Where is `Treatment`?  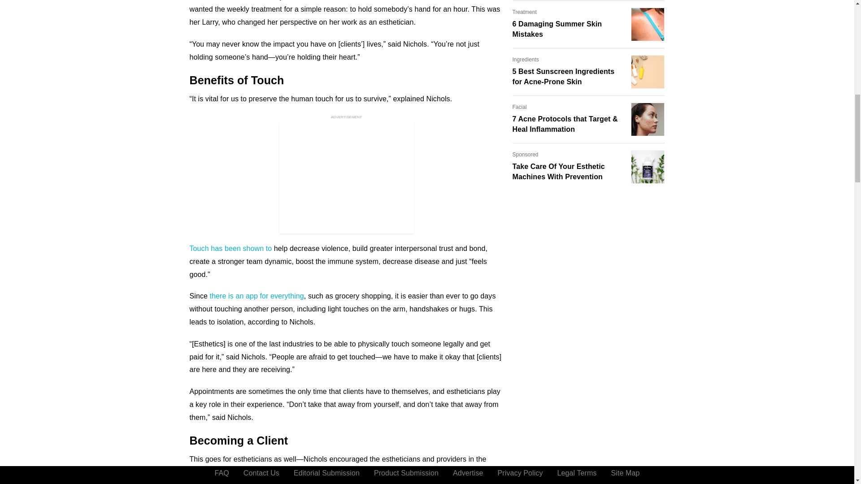
Treatment is located at coordinates (524, 12).